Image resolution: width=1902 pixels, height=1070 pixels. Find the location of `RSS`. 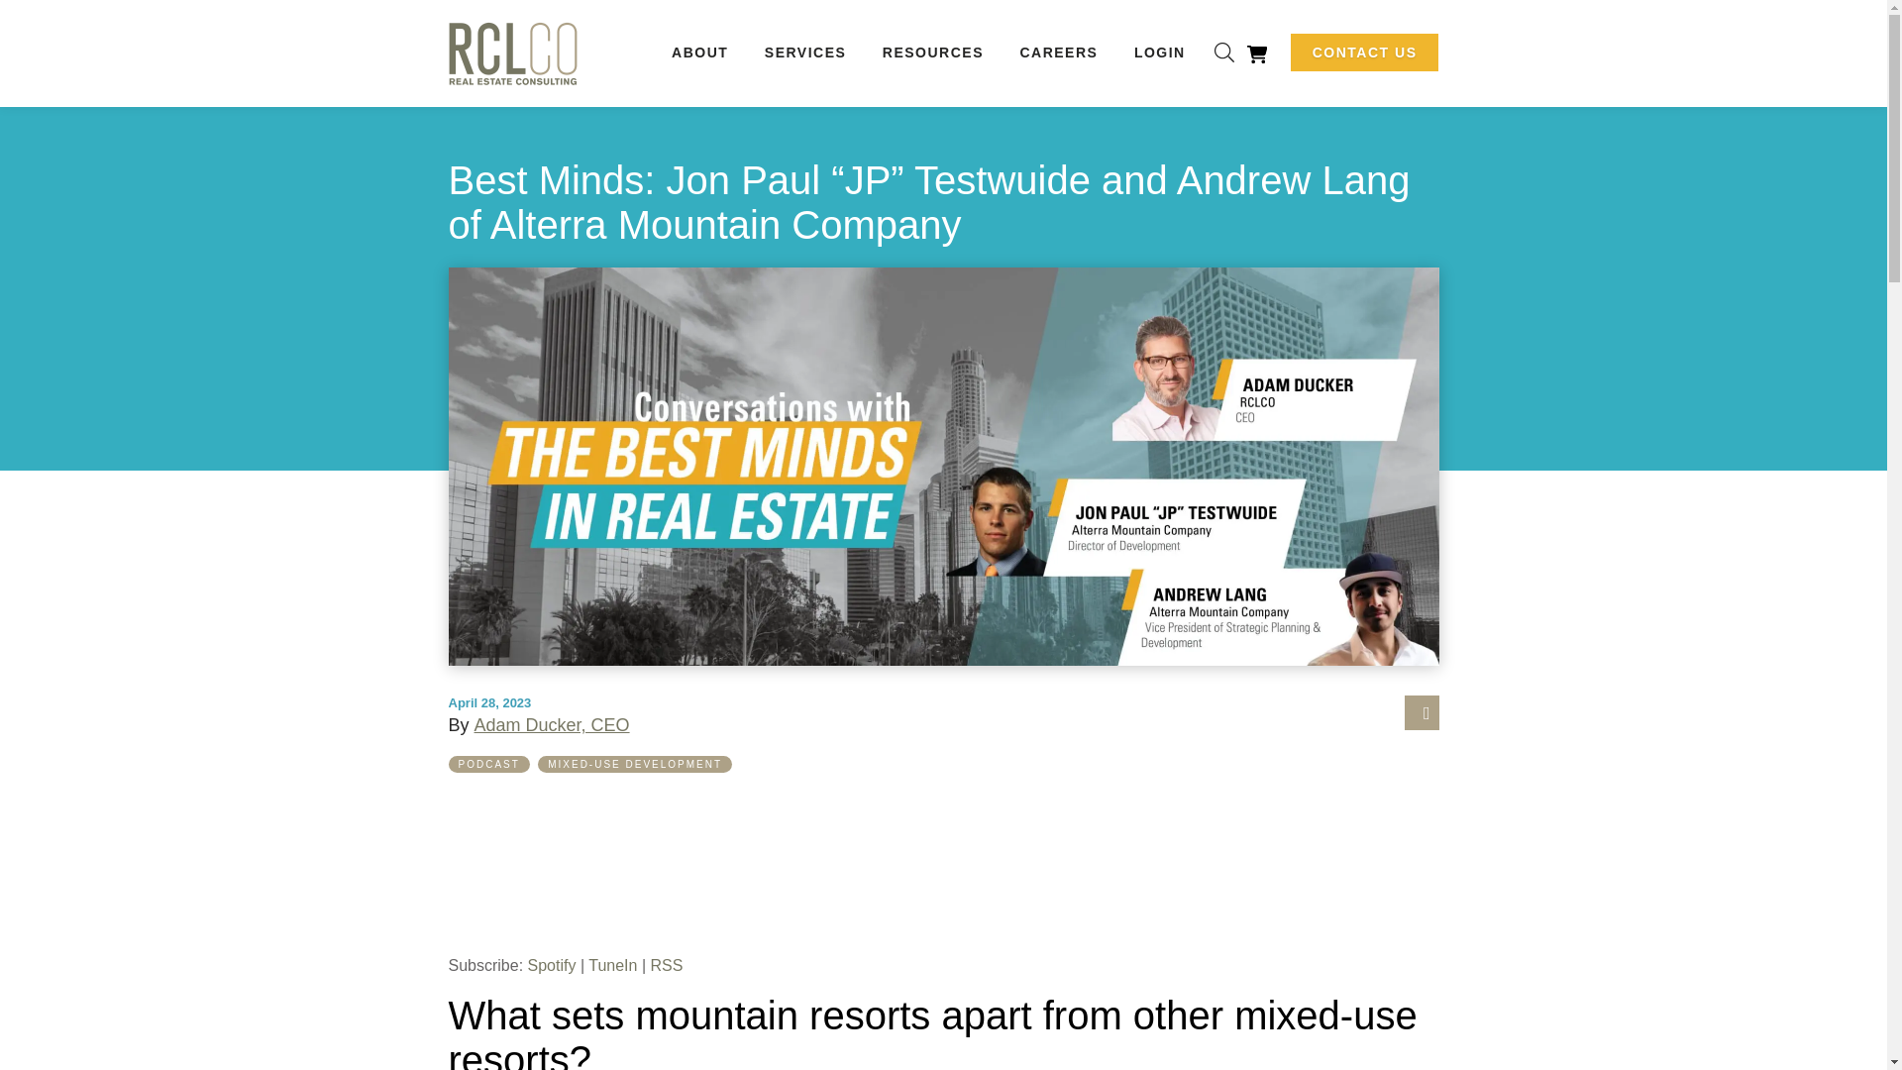

RSS is located at coordinates (666, 965).